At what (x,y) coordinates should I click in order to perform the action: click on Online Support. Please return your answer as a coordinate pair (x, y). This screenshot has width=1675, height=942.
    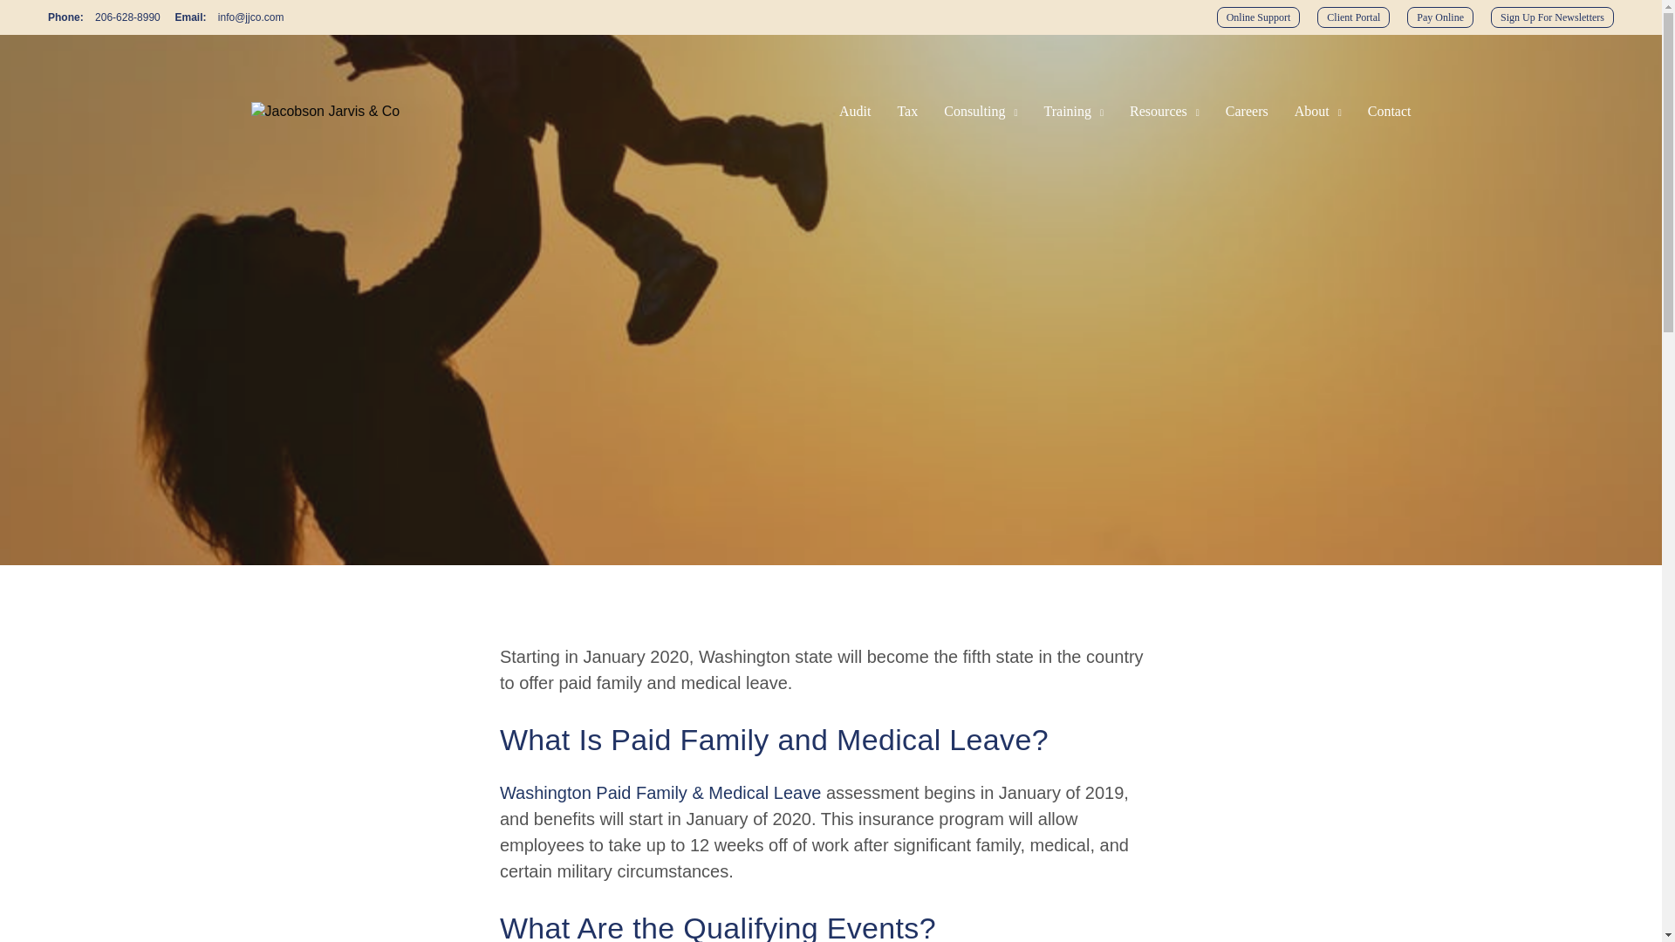
    Looking at the image, I should click on (1259, 17).